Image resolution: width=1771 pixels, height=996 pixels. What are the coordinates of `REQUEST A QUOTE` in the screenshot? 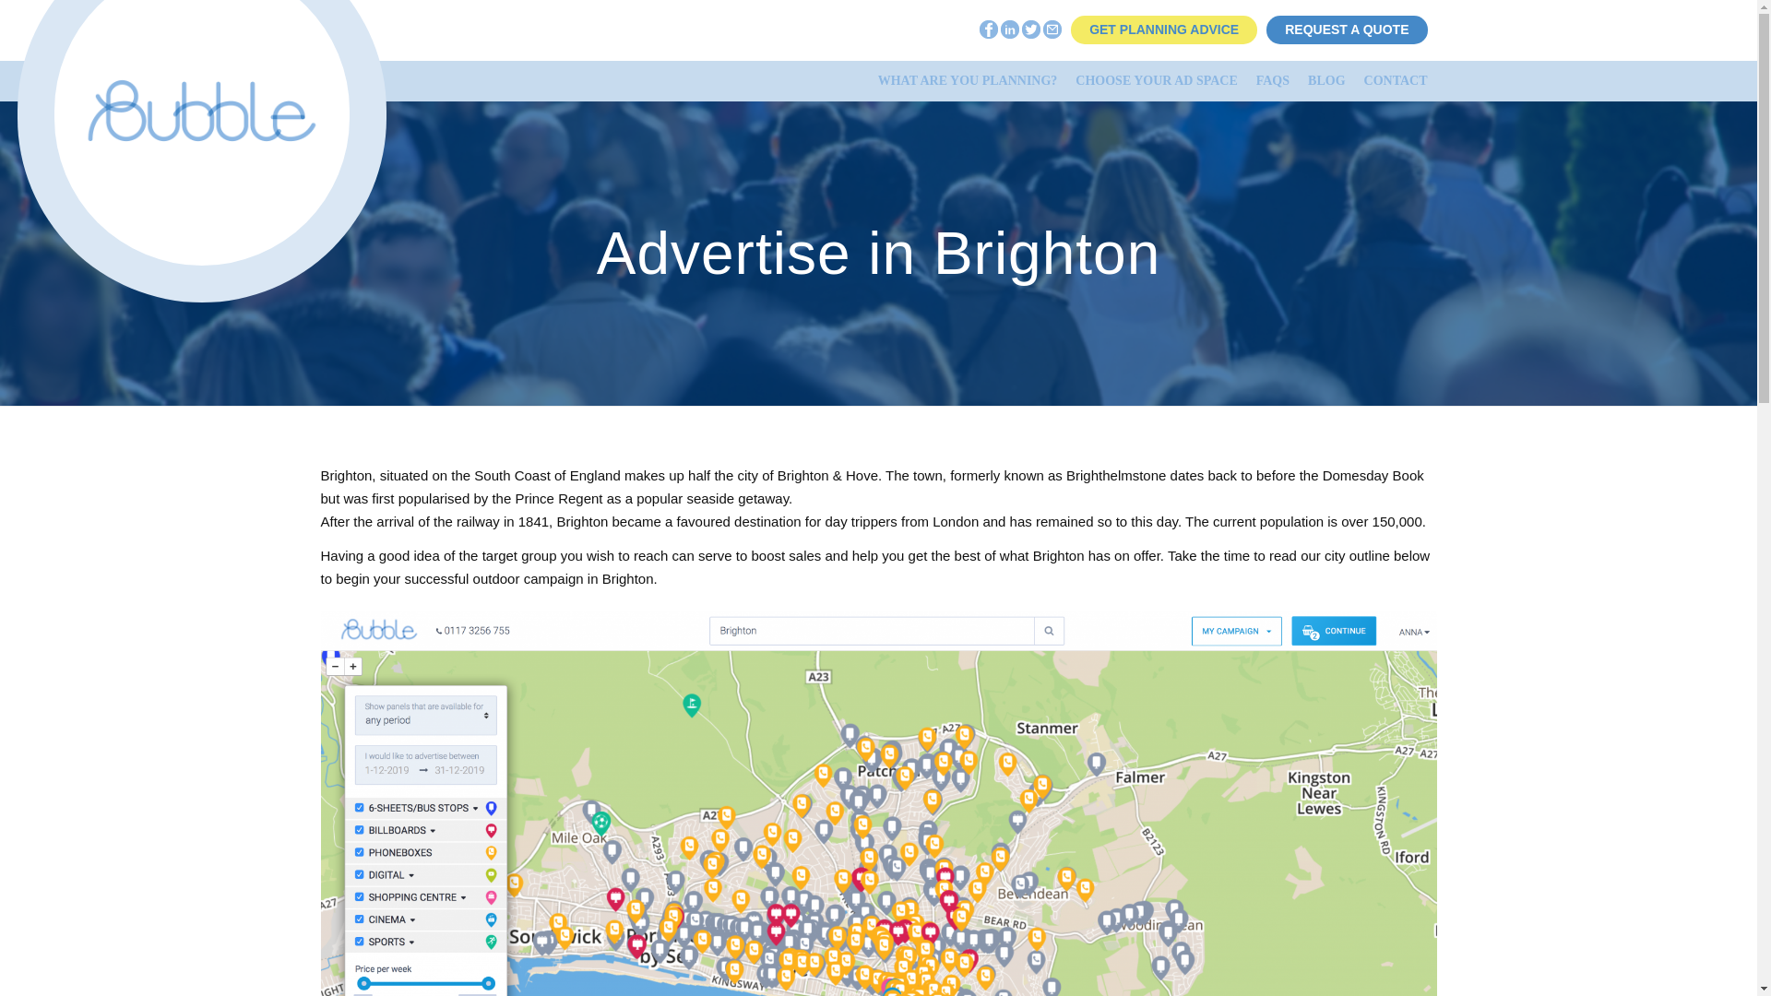 It's located at (1347, 29).